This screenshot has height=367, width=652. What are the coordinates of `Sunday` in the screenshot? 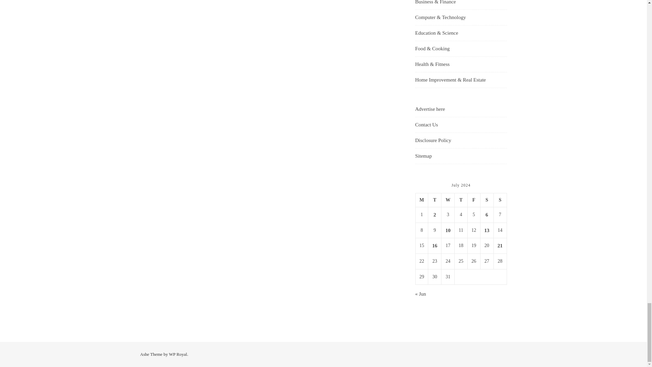 It's located at (500, 200).